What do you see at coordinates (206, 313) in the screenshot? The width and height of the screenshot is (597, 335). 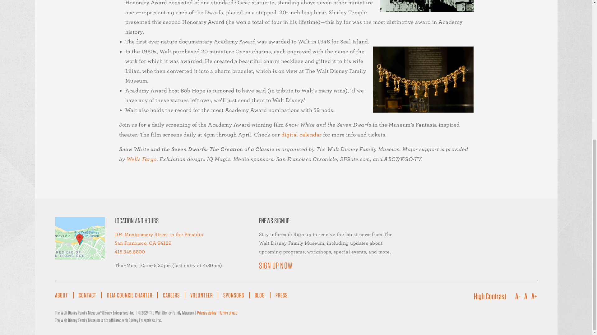 I see `Privacy Policy` at bounding box center [206, 313].